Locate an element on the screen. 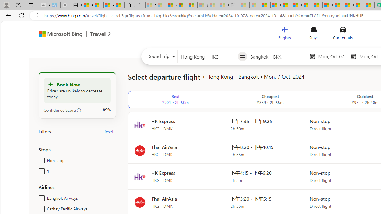  Microsoft account | Account Checkup - Sleeping is located at coordinates (223, 5).